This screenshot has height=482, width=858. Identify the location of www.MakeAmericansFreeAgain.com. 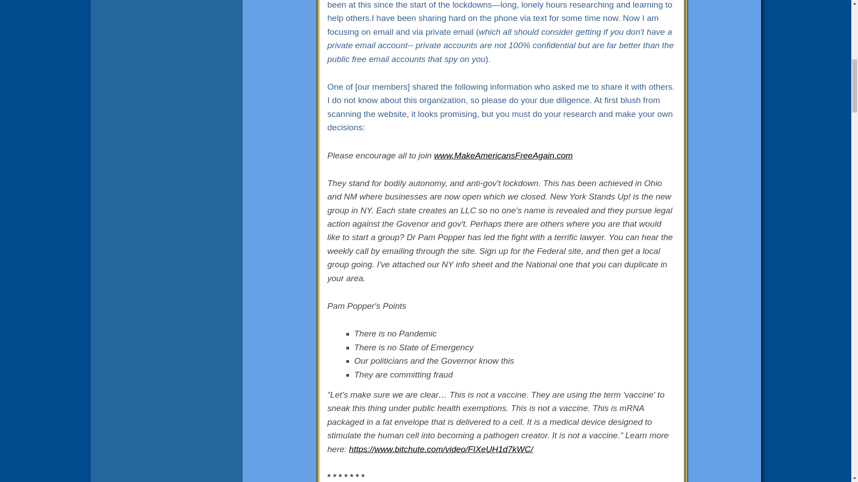
(503, 155).